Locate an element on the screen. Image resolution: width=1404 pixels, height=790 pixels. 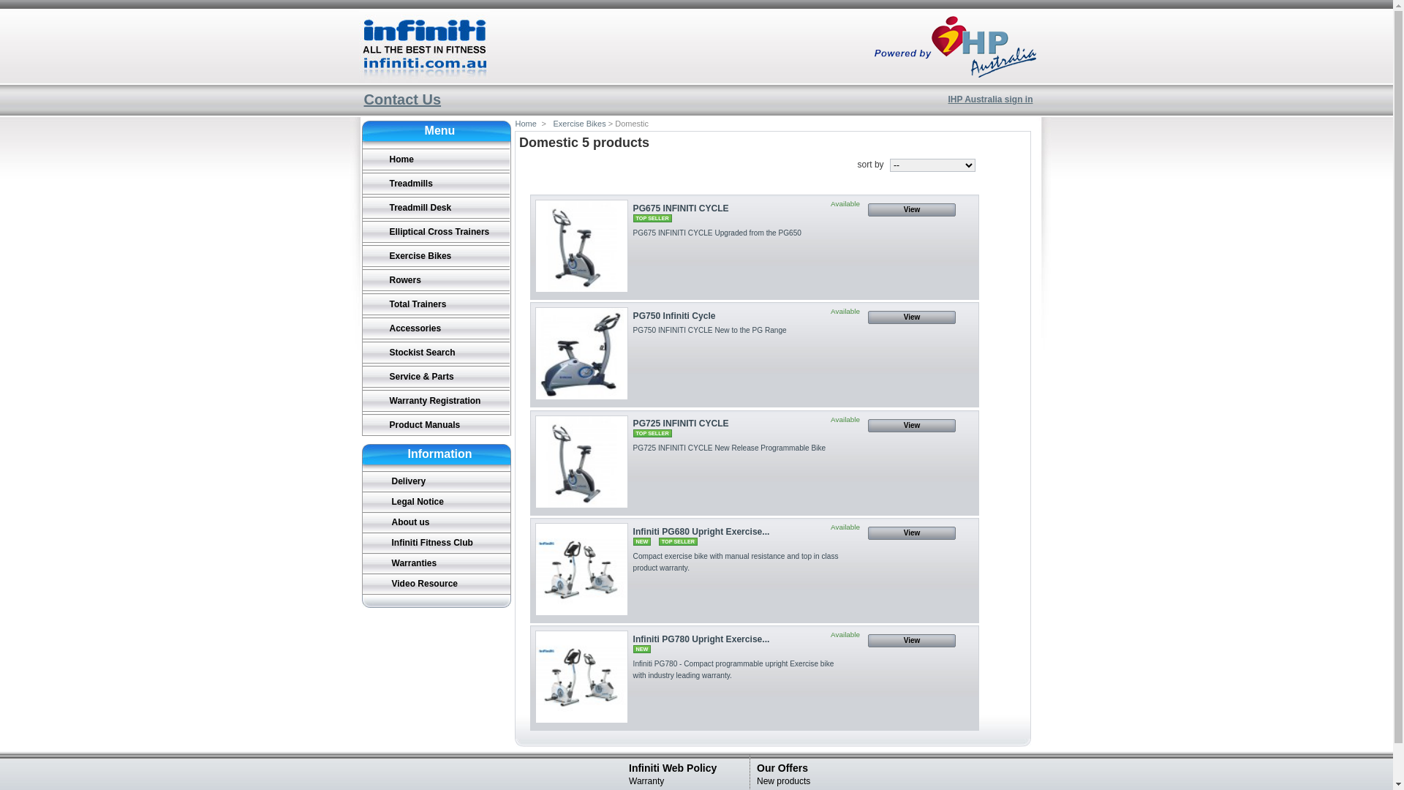
Service & Parts is located at coordinates (436, 377).